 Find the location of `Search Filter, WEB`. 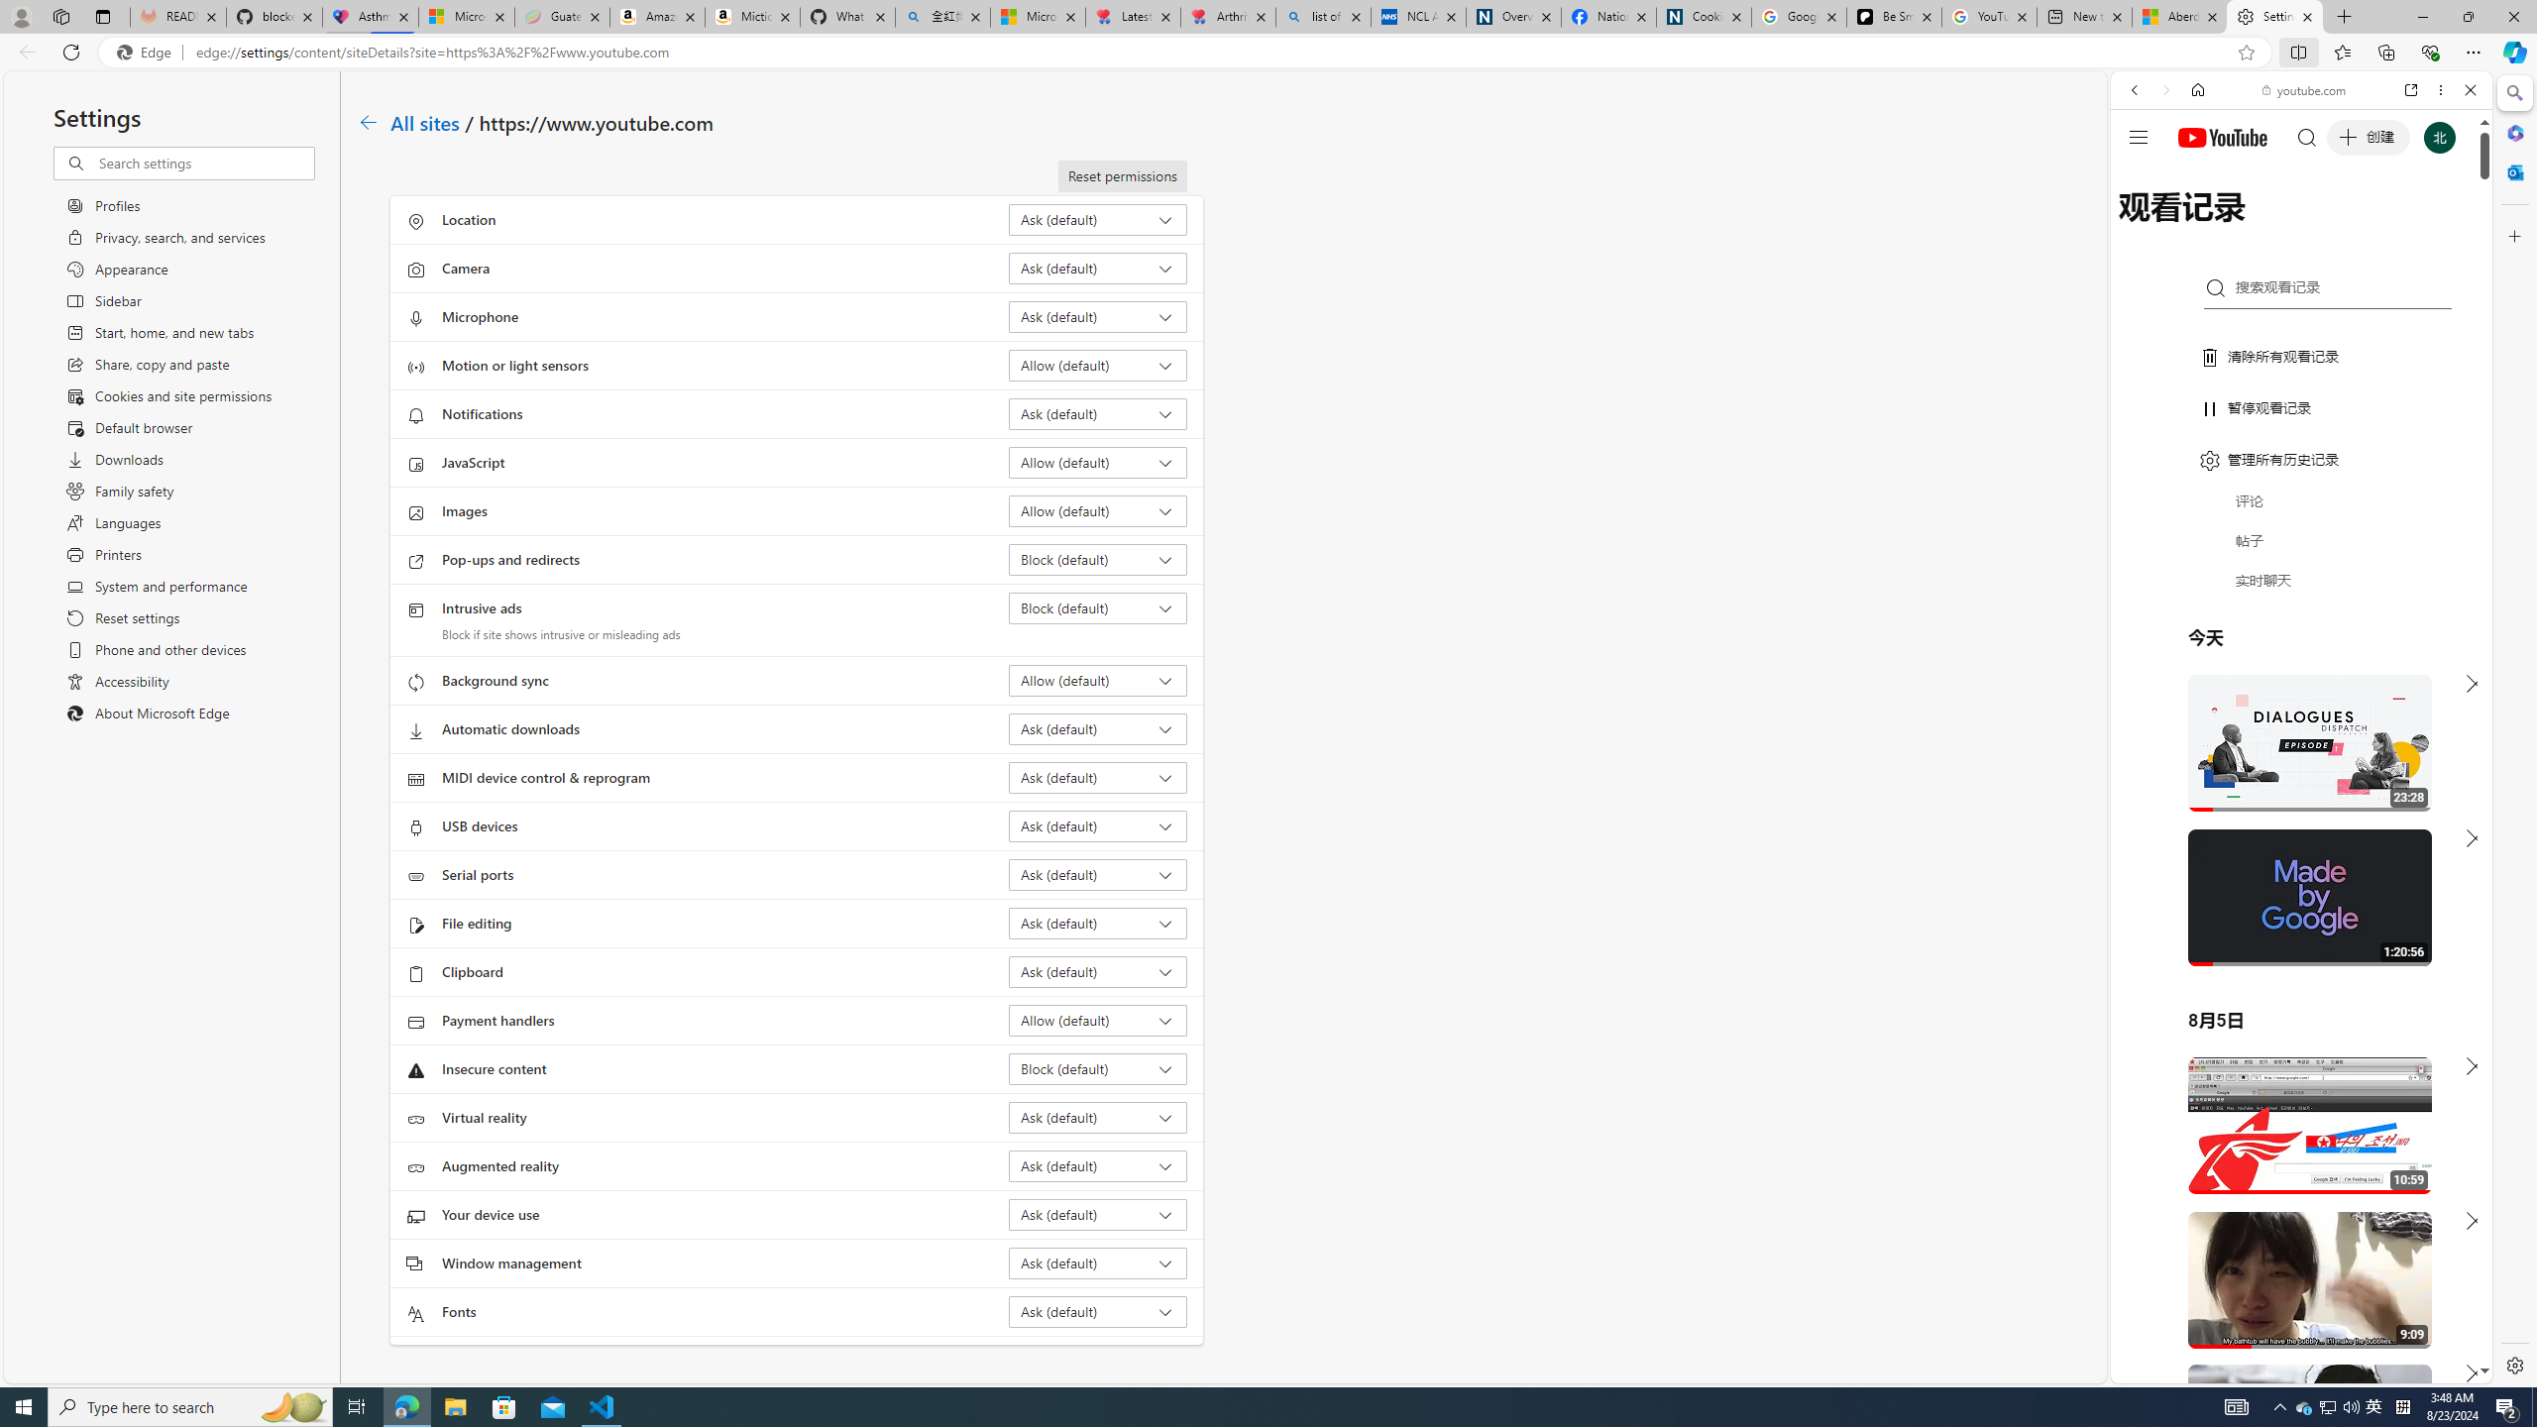

Search Filter, WEB is located at coordinates (2144, 226).